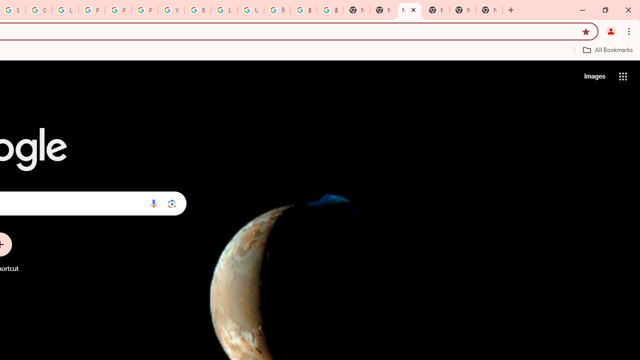 This screenshot has width=640, height=360. I want to click on New Tab, so click(356, 10).